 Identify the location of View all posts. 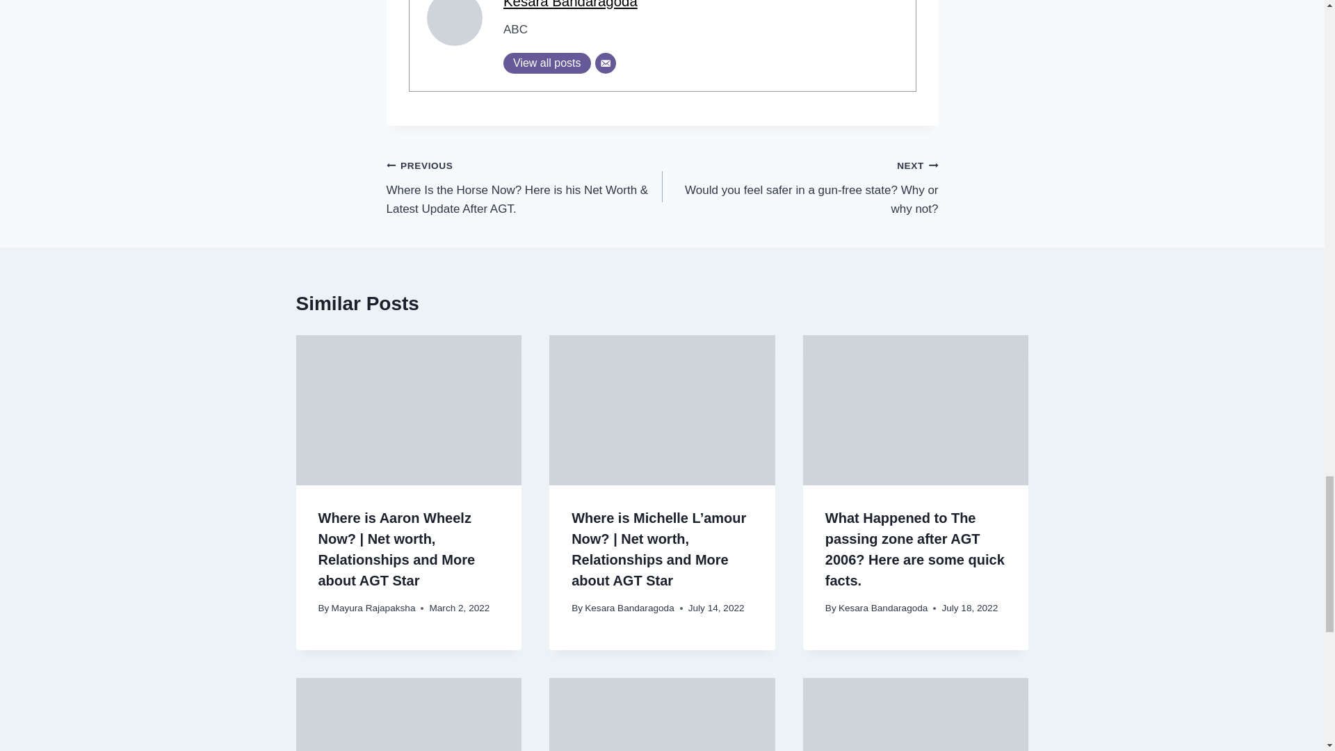
(547, 63).